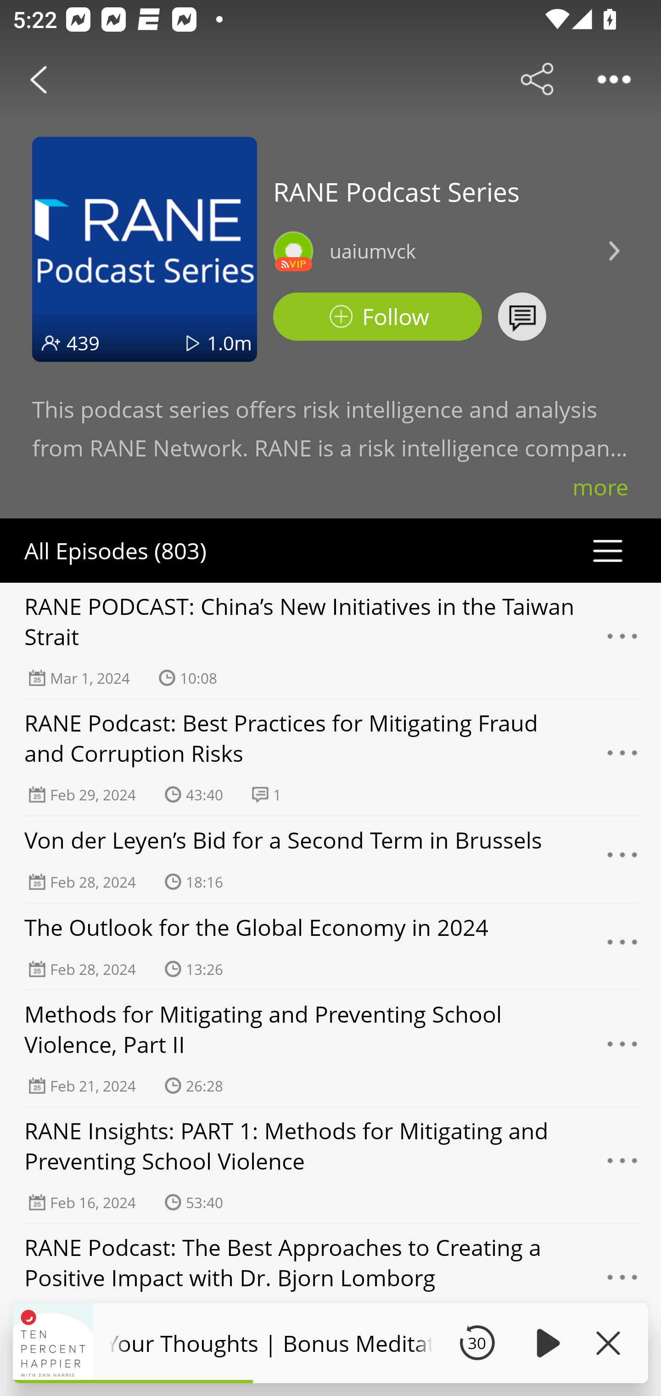 The image size is (661, 1396). Describe the element at coordinates (622, 641) in the screenshot. I see `Menu` at that location.